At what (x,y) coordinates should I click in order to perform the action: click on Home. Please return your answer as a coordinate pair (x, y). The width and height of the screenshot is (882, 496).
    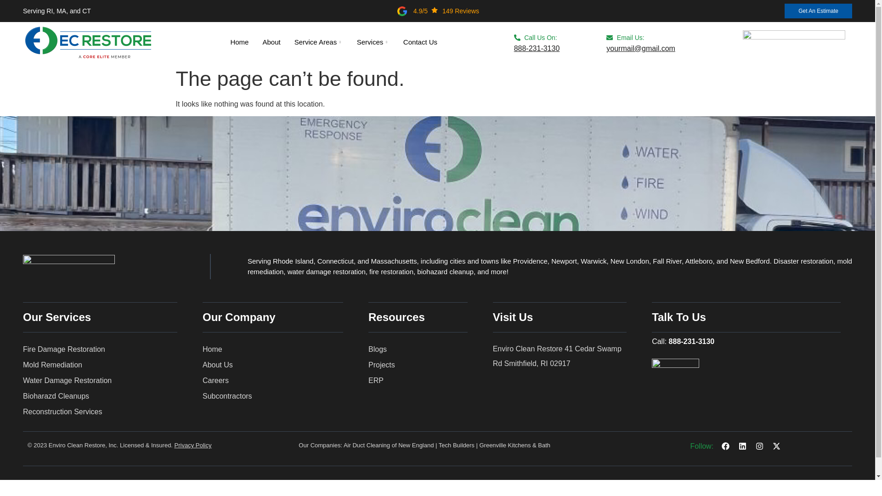
    Looking at the image, I should click on (239, 42).